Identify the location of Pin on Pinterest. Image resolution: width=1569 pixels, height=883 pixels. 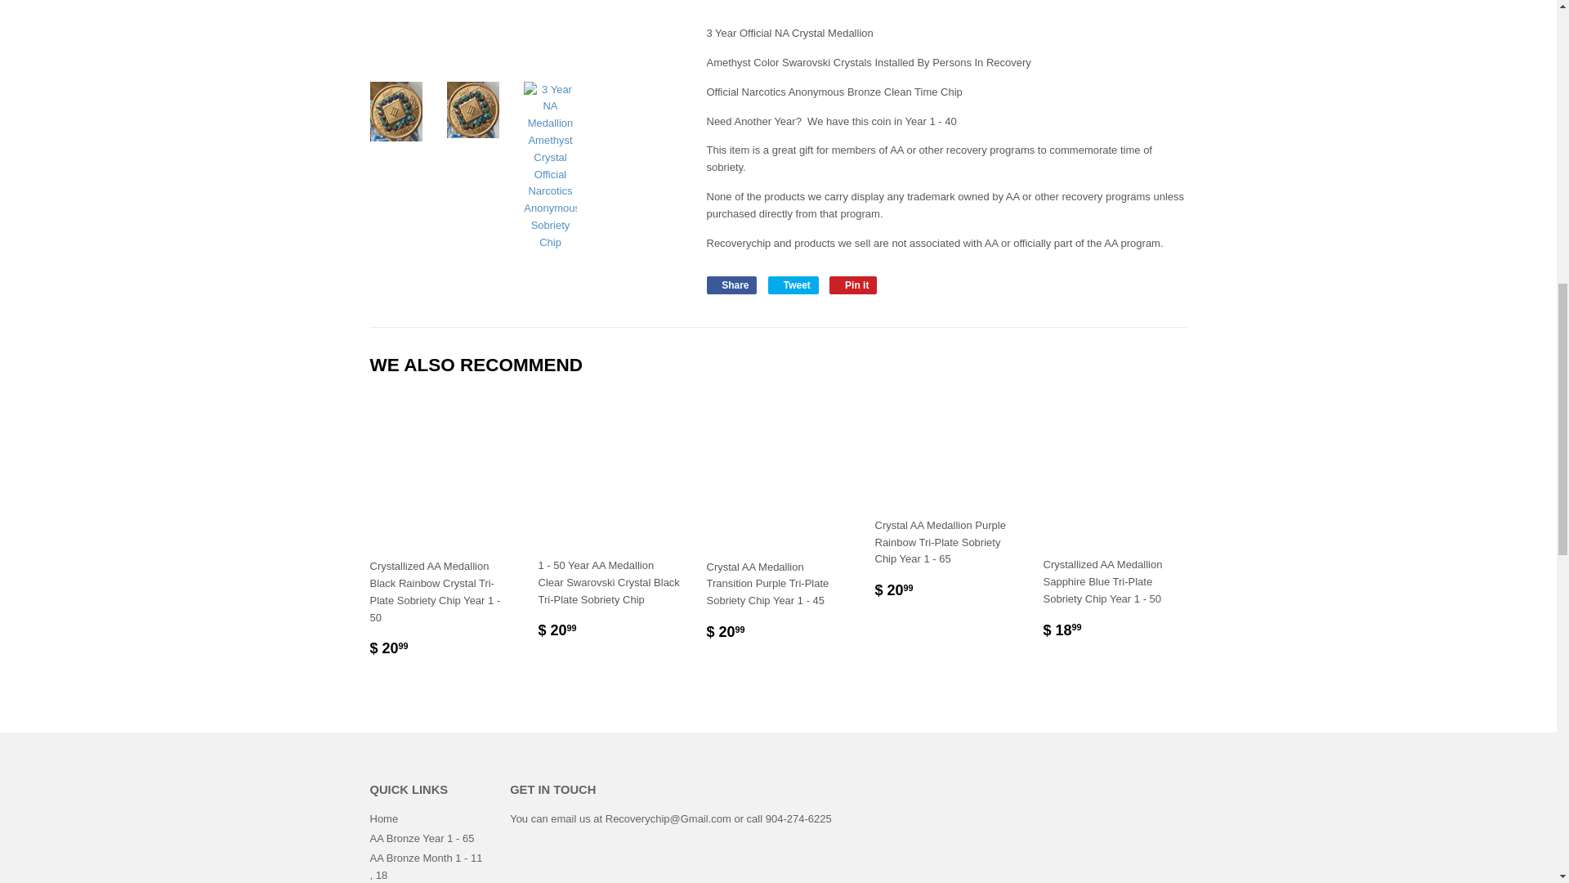
(853, 285).